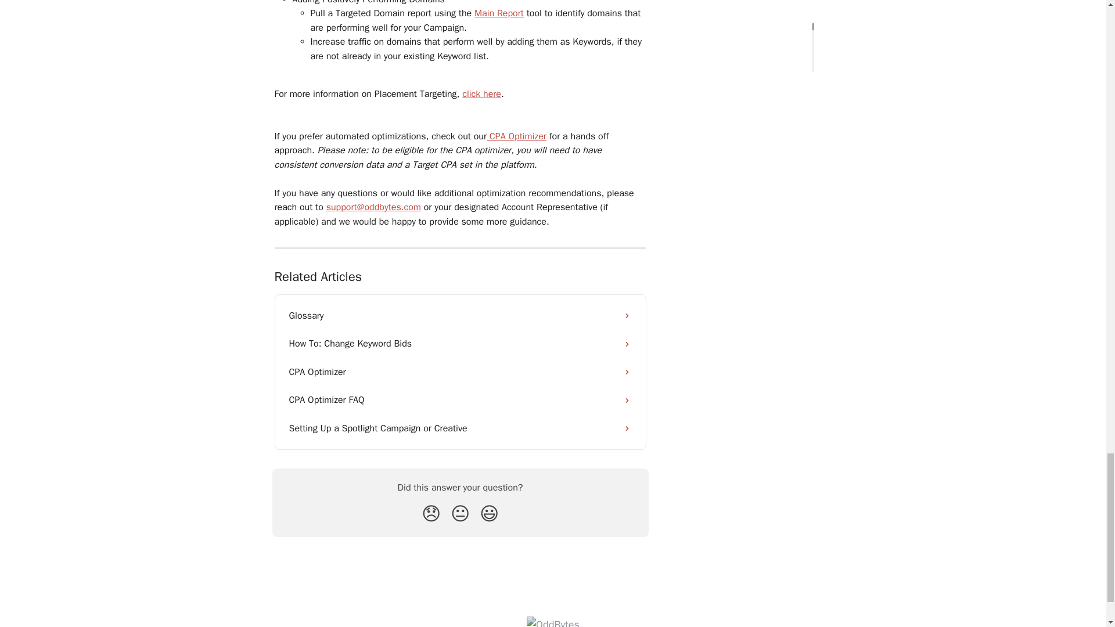 The height and width of the screenshot is (627, 1115). I want to click on How To: Change Keyword Bids, so click(460, 344).